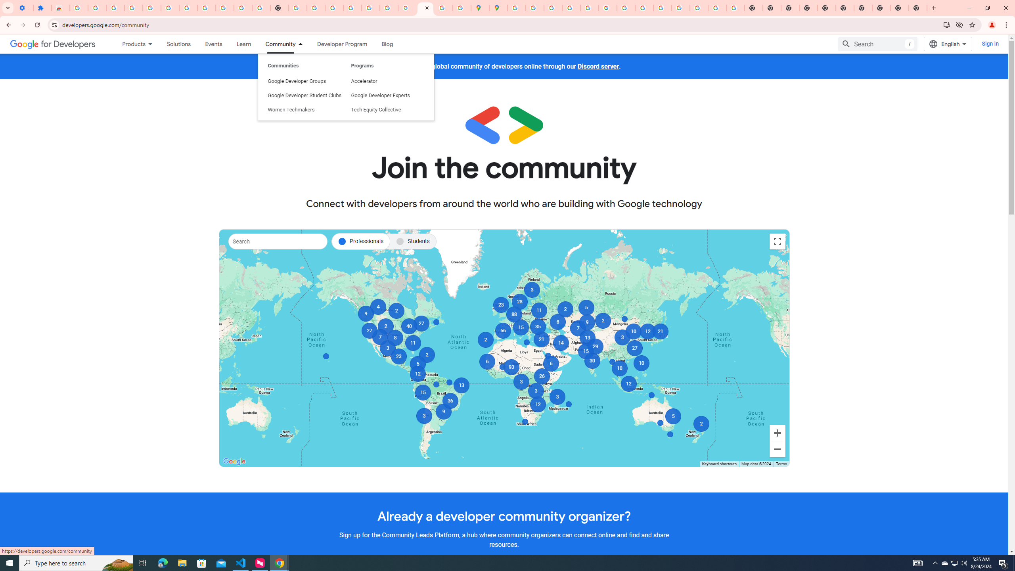  I want to click on 40, so click(409, 326).